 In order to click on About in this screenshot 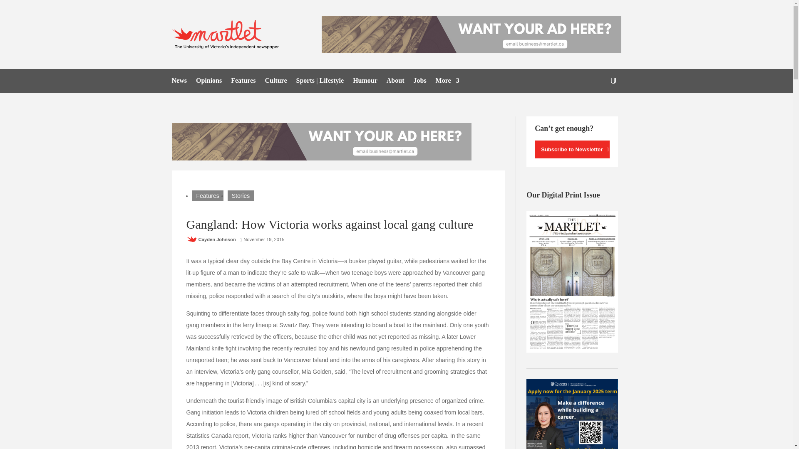, I will do `click(395, 82)`.